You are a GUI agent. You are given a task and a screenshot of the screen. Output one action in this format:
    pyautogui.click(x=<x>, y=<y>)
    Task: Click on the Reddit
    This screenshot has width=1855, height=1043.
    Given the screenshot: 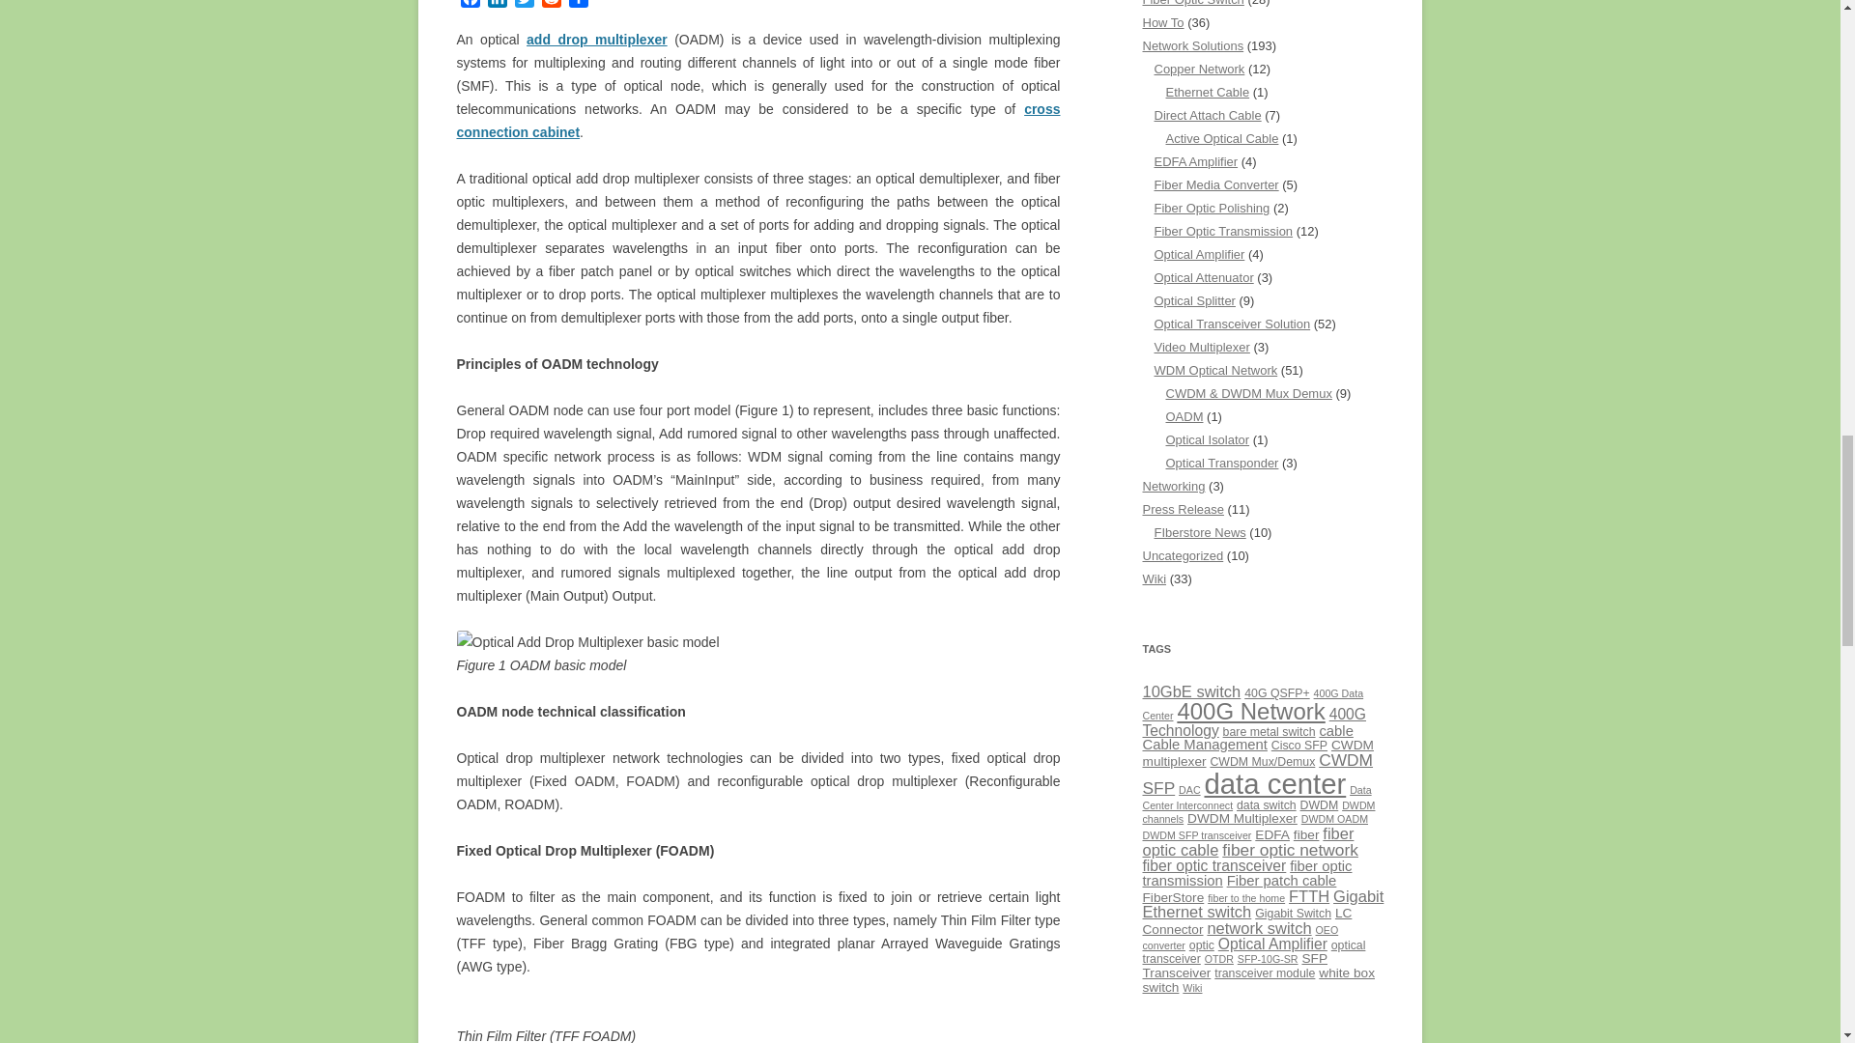 What is the action you would take?
    pyautogui.click(x=551, y=6)
    